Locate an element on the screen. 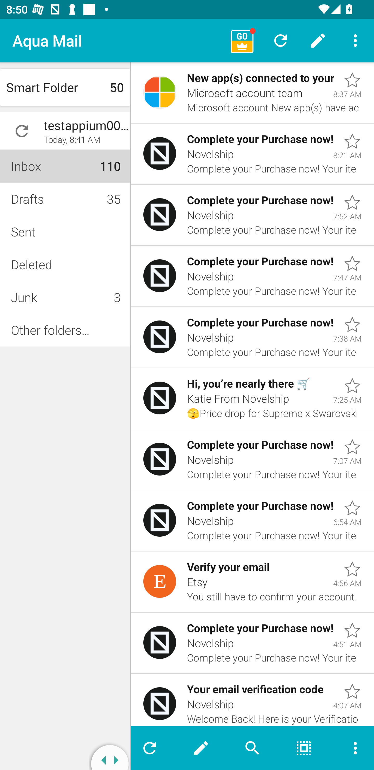  More options is located at coordinates (355, 40).